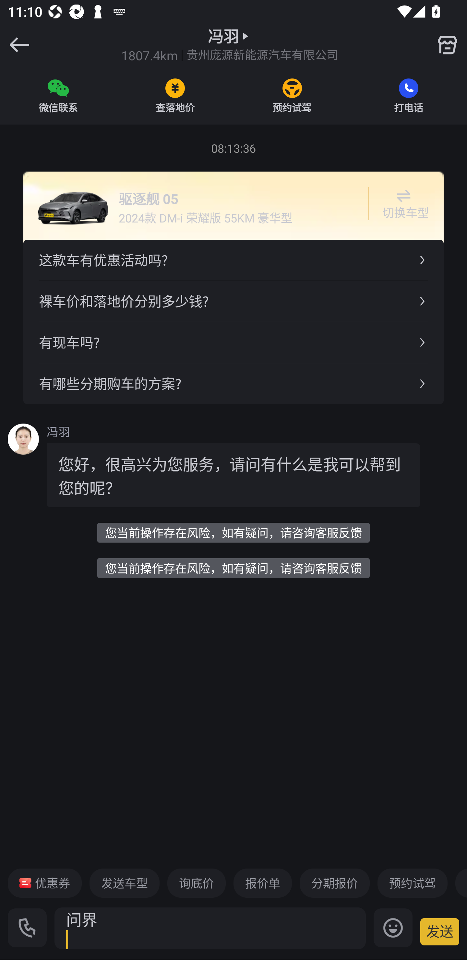 The height and width of the screenshot is (960, 467). I want to click on 有现车吗?, so click(233, 342).